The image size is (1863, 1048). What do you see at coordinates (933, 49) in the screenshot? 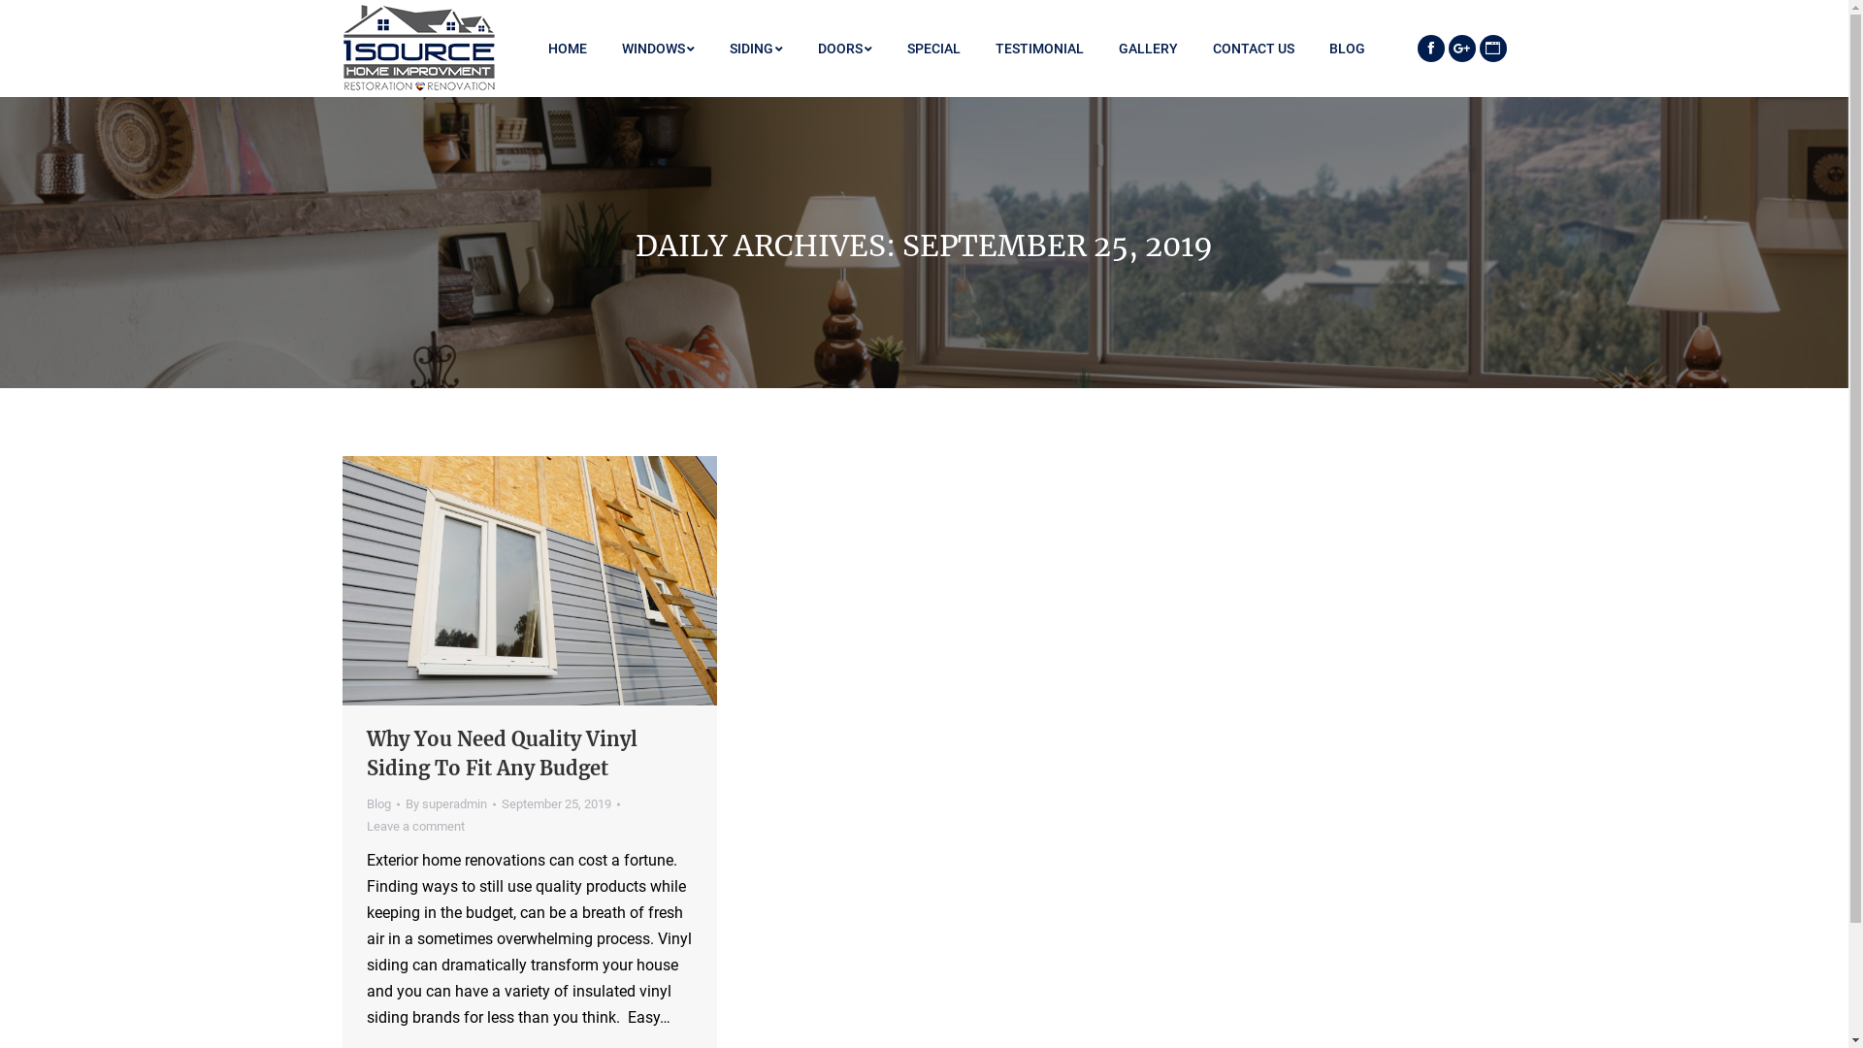
I see `SPECIAL` at bounding box center [933, 49].